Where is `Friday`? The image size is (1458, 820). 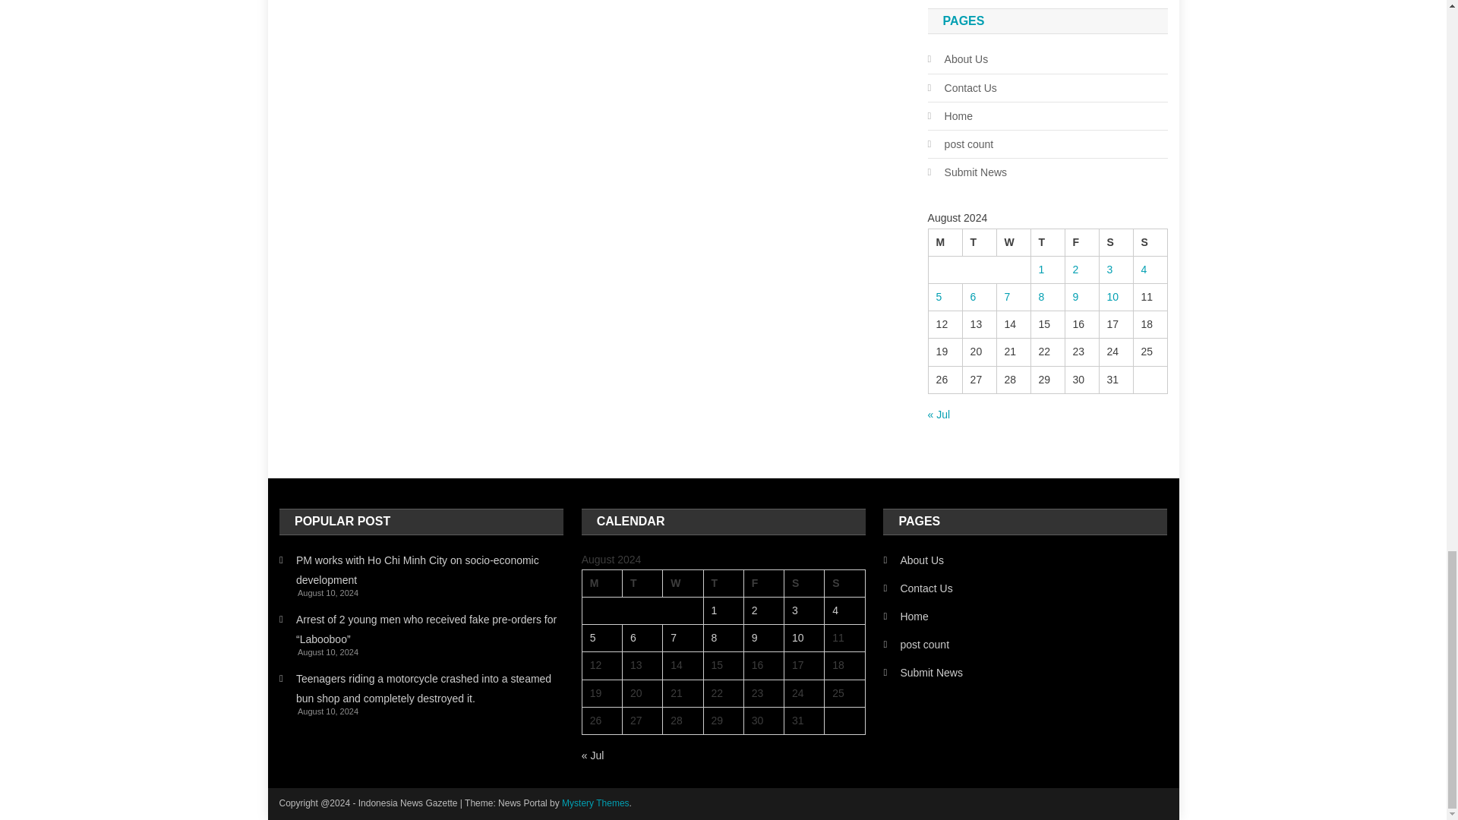 Friday is located at coordinates (764, 583).